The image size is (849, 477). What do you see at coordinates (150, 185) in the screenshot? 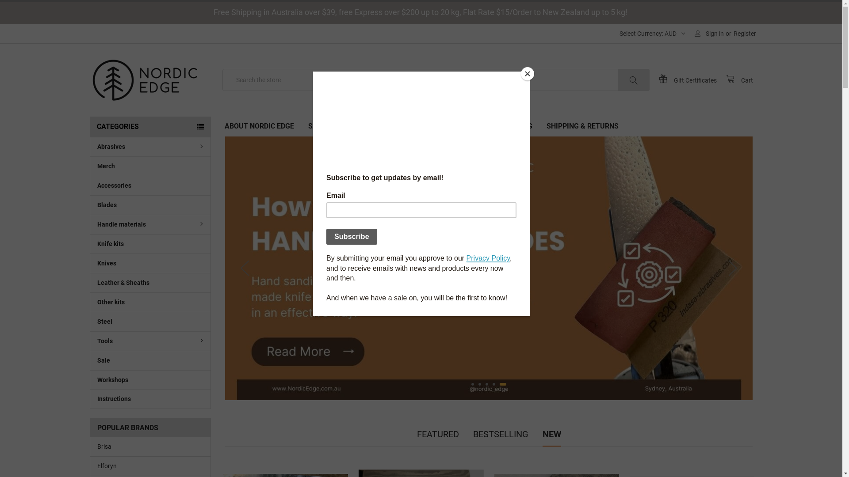
I see `Accessories` at bounding box center [150, 185].